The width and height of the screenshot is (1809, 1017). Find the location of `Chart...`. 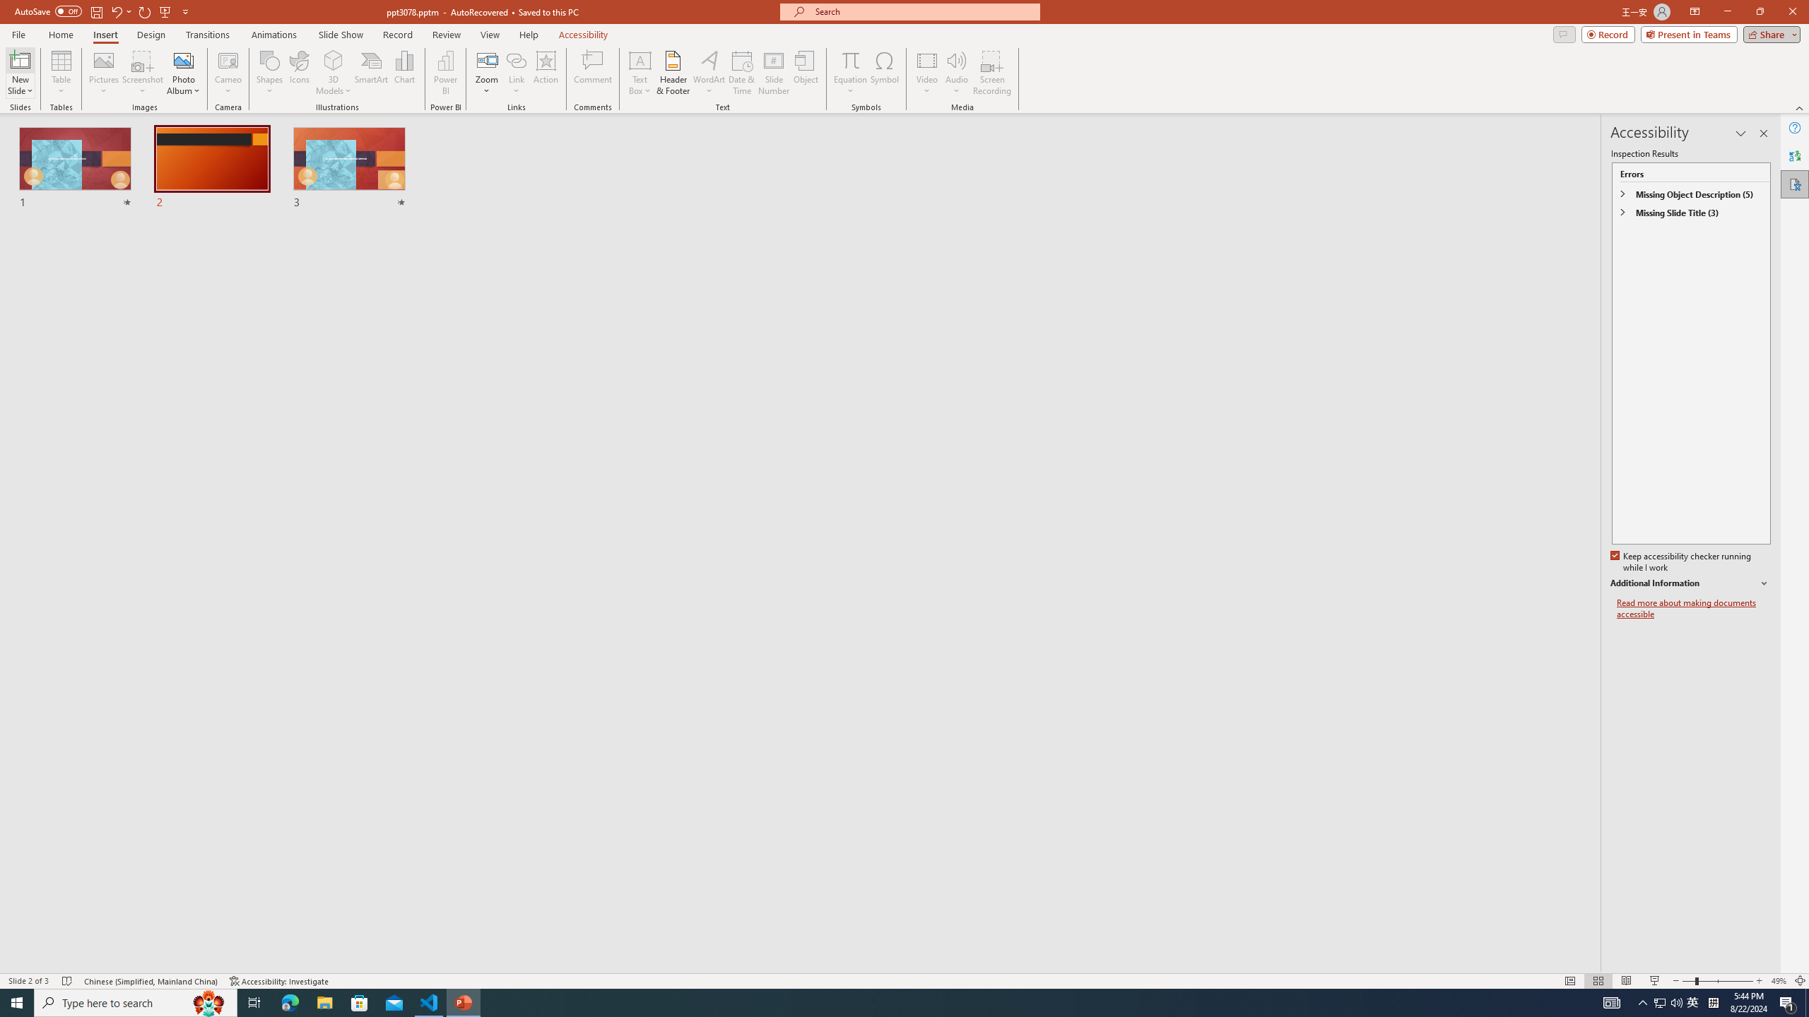

Chart... is located at coordinates (404, 73).